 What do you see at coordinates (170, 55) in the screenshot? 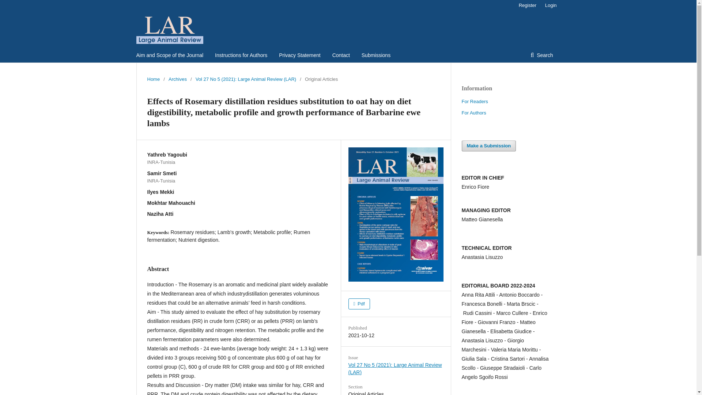
I see `Aim and Scope of the Journal` at bounding box center [170, 55].